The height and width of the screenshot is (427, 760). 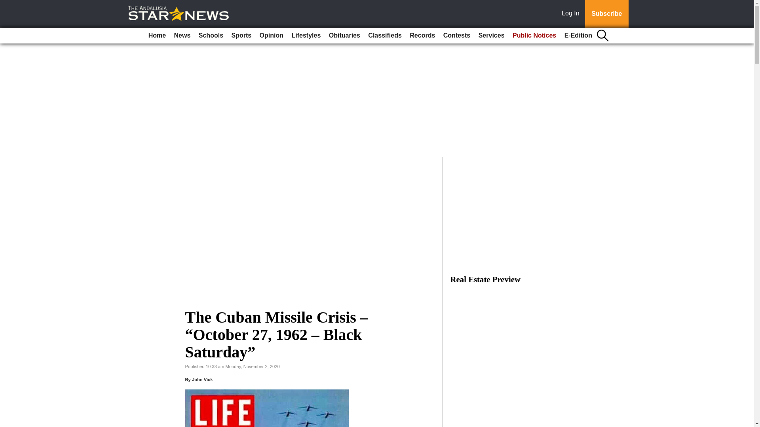 What do you see at coordinates (202, 379) in the screenshot?
I see `John Vick` at bounding box center [202, 379].